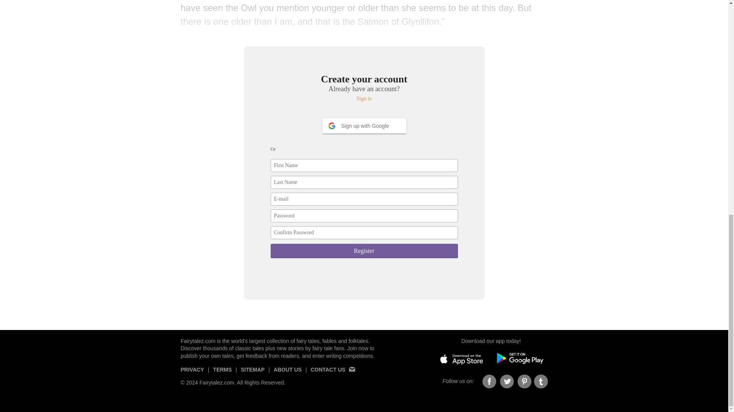 This screenshot has height=412, width=734. Describe the element at coordinates (222, 372) in the screenshot. I see `TERMS` at that location.